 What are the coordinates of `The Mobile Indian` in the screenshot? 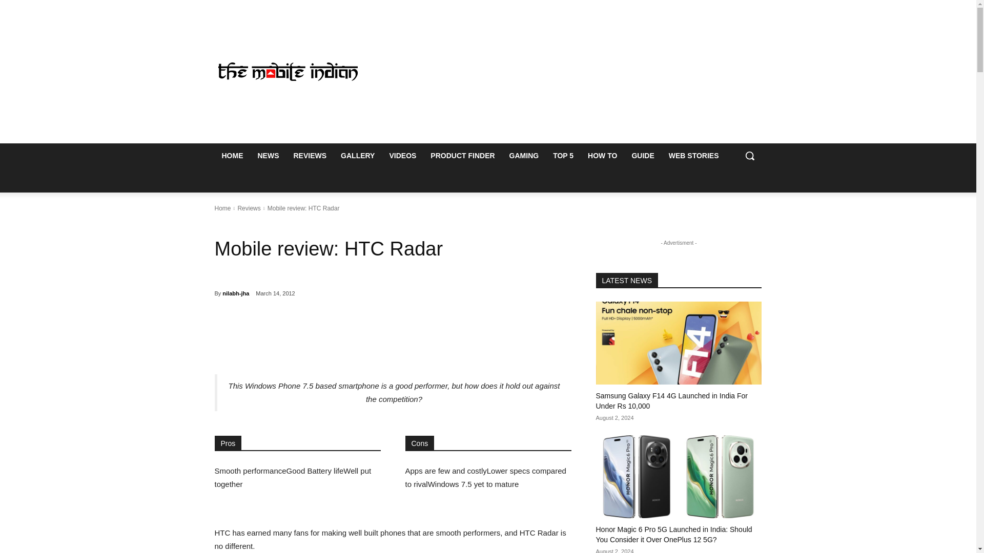 It's located at (288, 72).